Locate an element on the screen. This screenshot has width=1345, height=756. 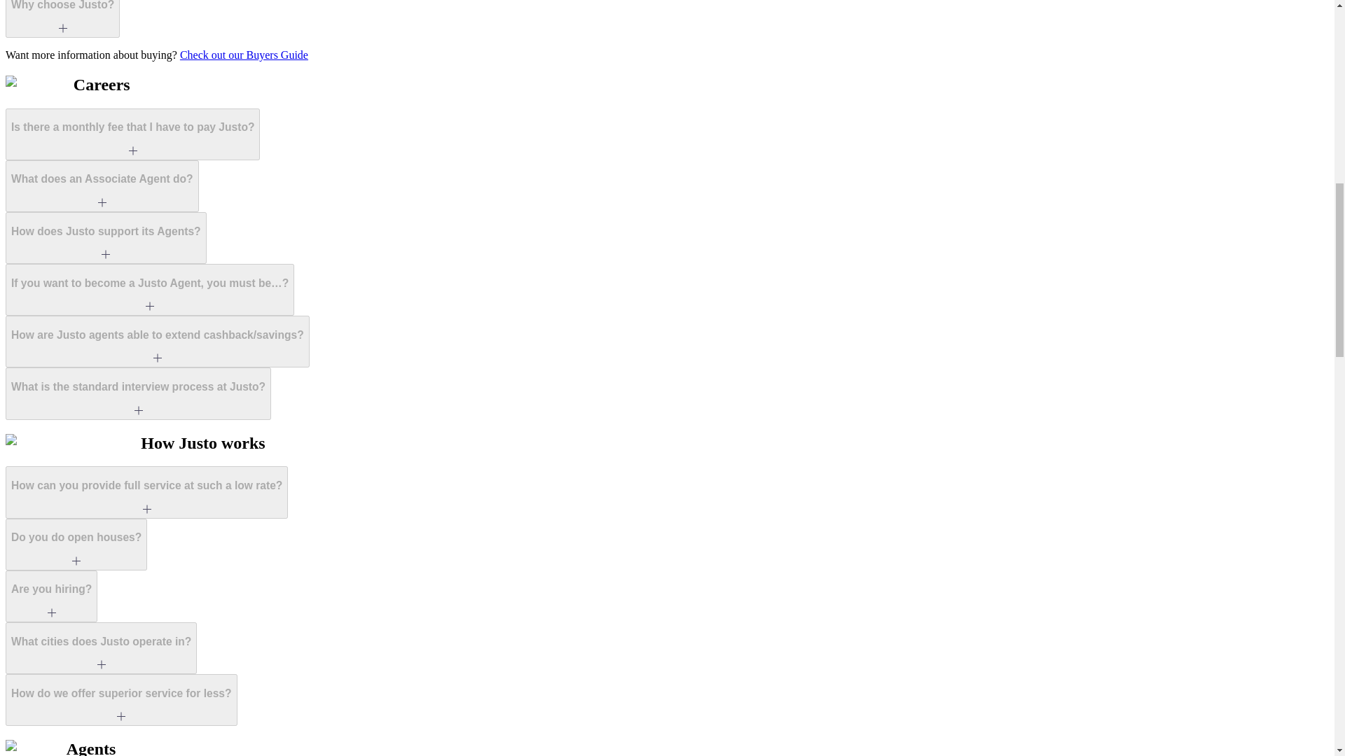
Check out our Buyers Guide is located at coordinates (244, 55).